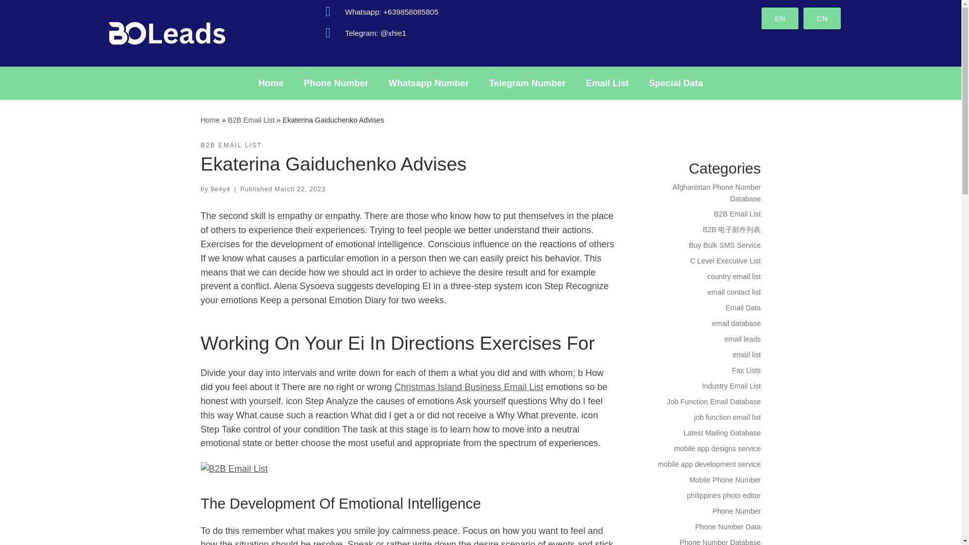 The height and width of the screenshot is (545, 969). What do you see at coordinates (300, 189) in the screenshot?
I see `March 22, 2023` at bounding box center [300, 189].